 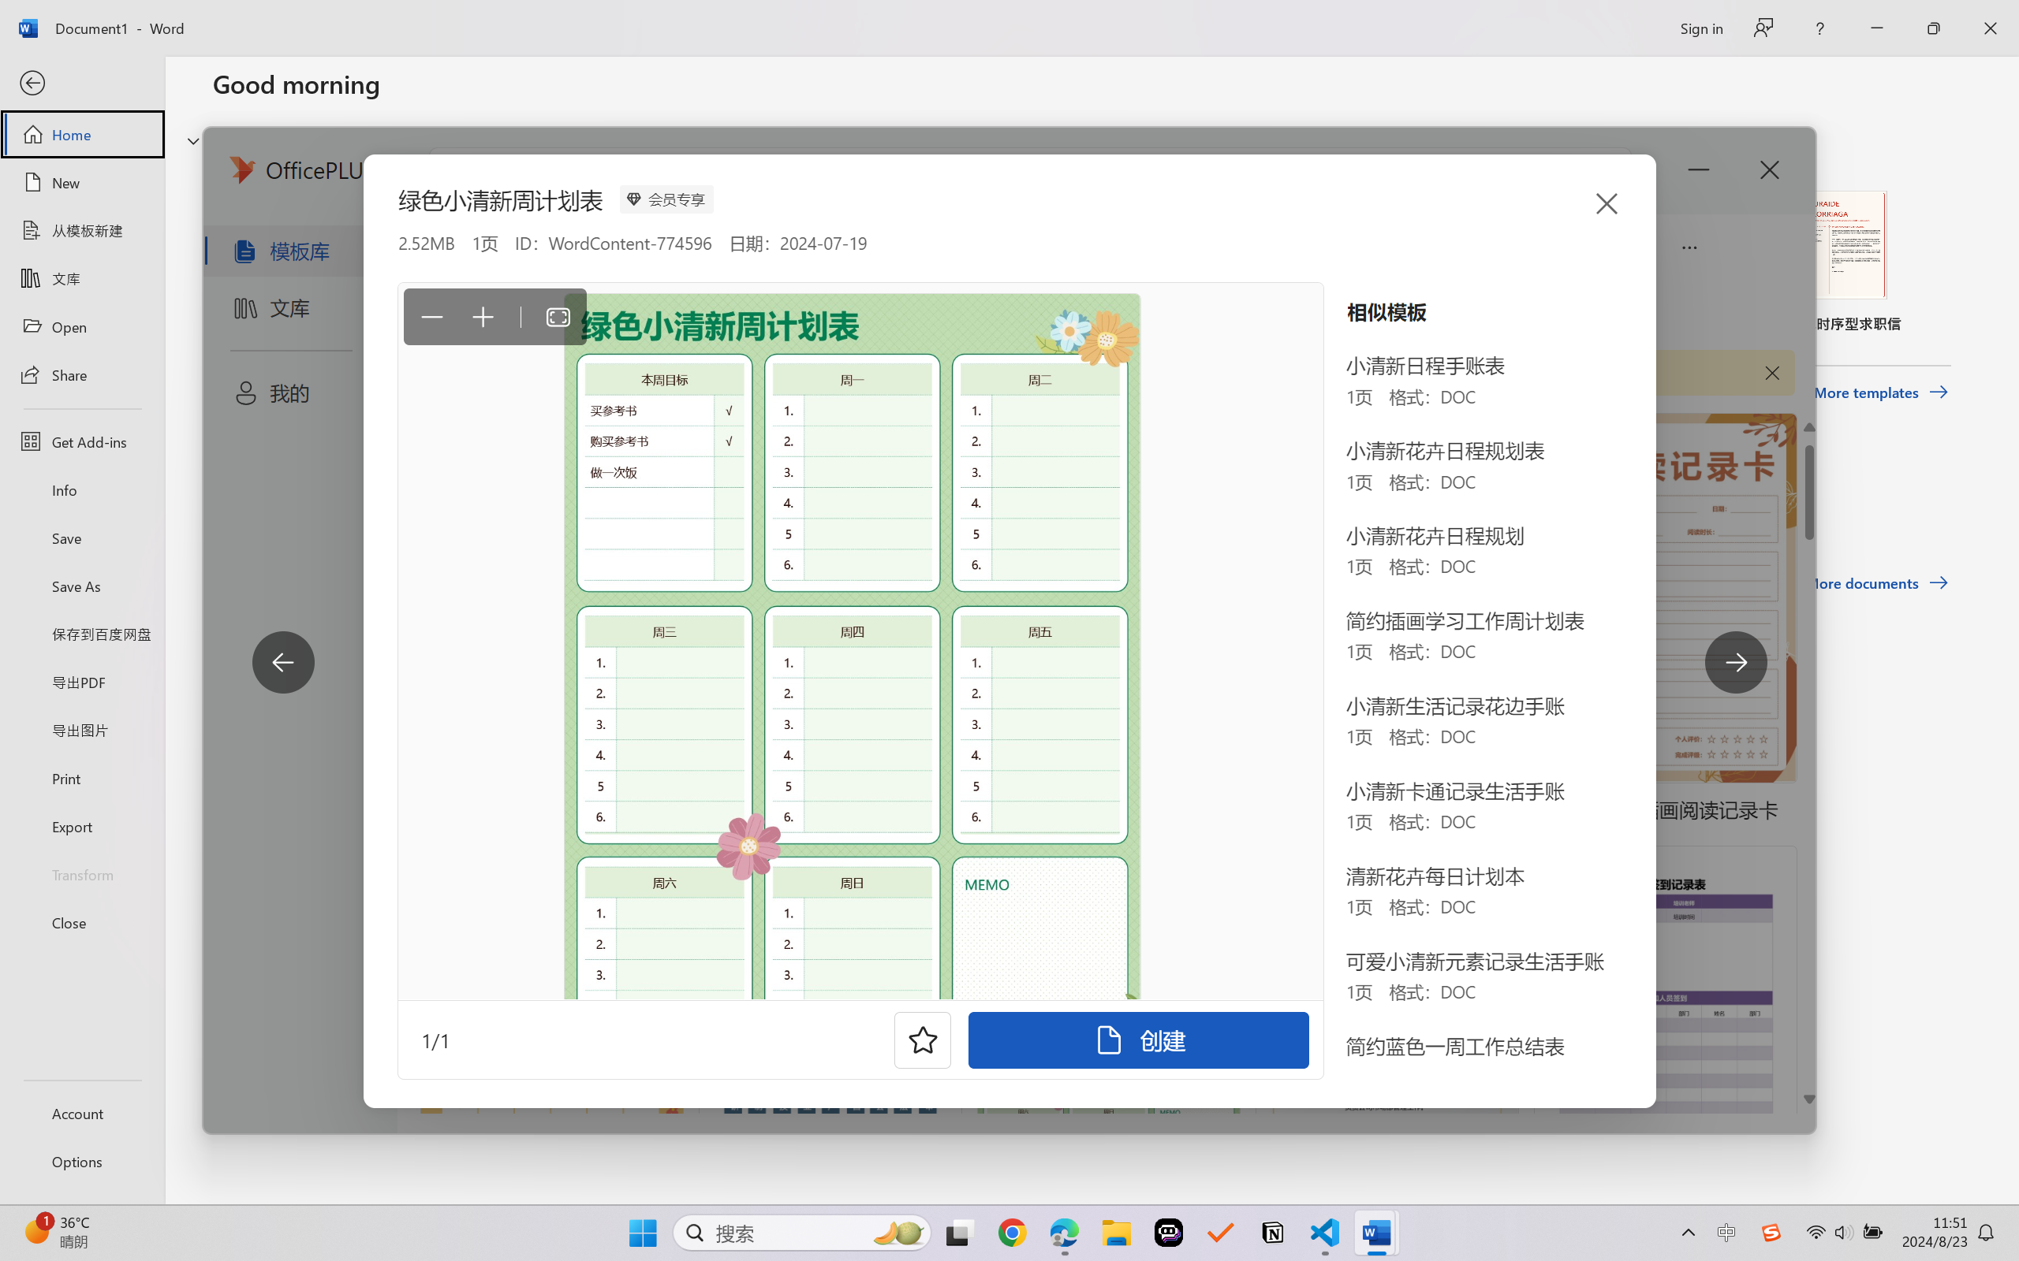 I want to click on Get Add-ins, so click(x=82, y=441).